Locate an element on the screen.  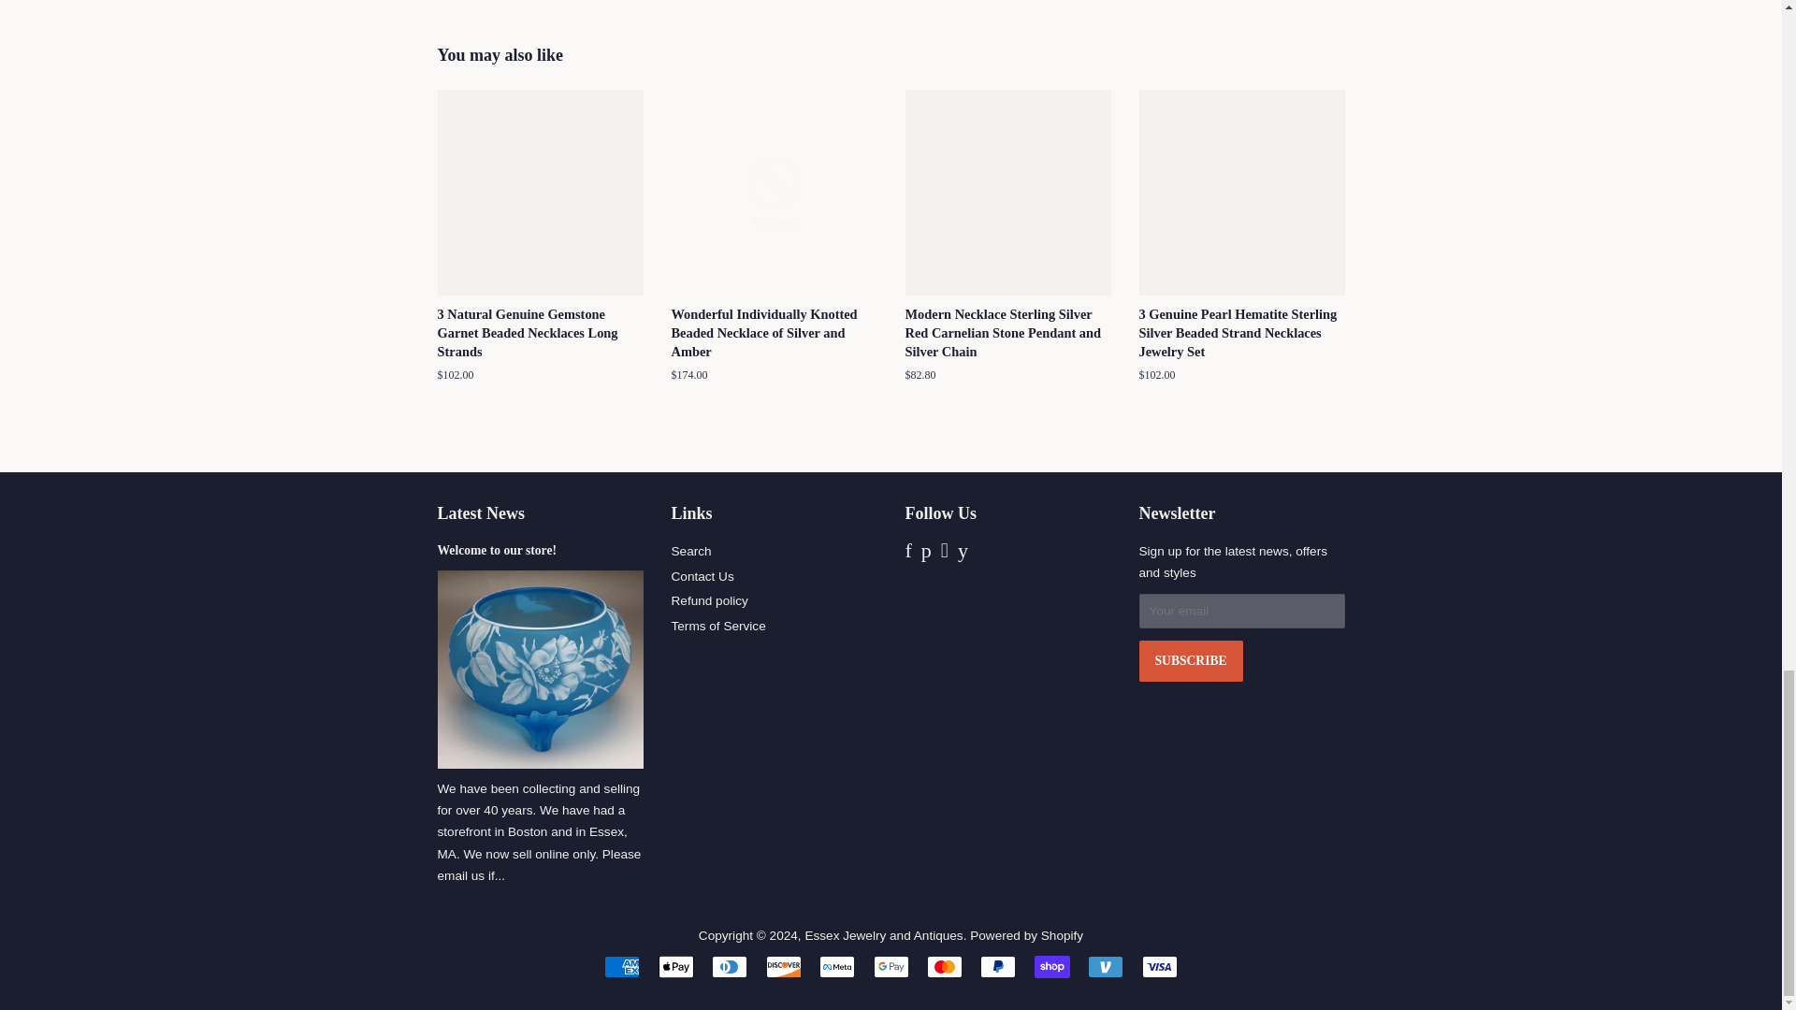
Essex Jewelry and Antiques on YouTube is located at coordinates (962, 554).